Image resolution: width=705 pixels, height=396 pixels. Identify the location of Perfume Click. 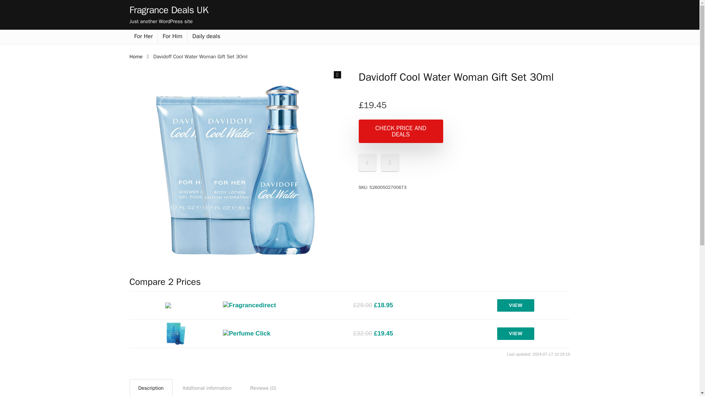
(246, 334).